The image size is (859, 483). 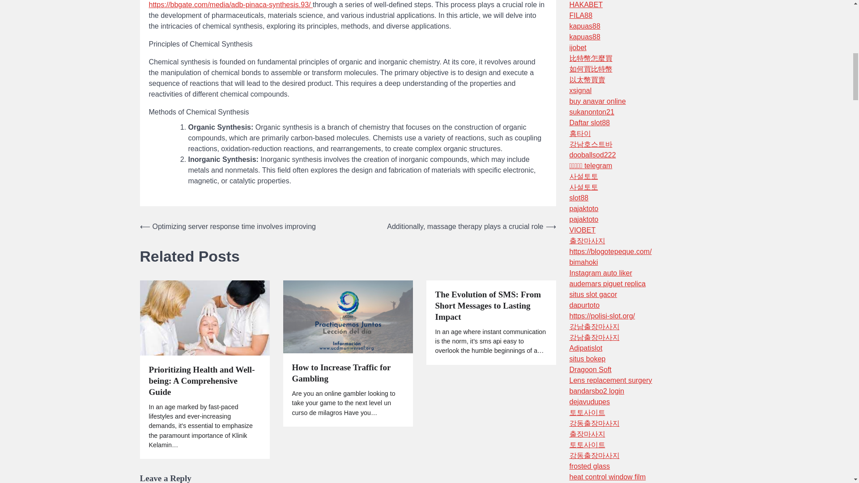 What do you see at coordinates (348, 373) in the screenshot?
I see `How to Increase Traffic for Gambling` at bounding box center [348, 373].